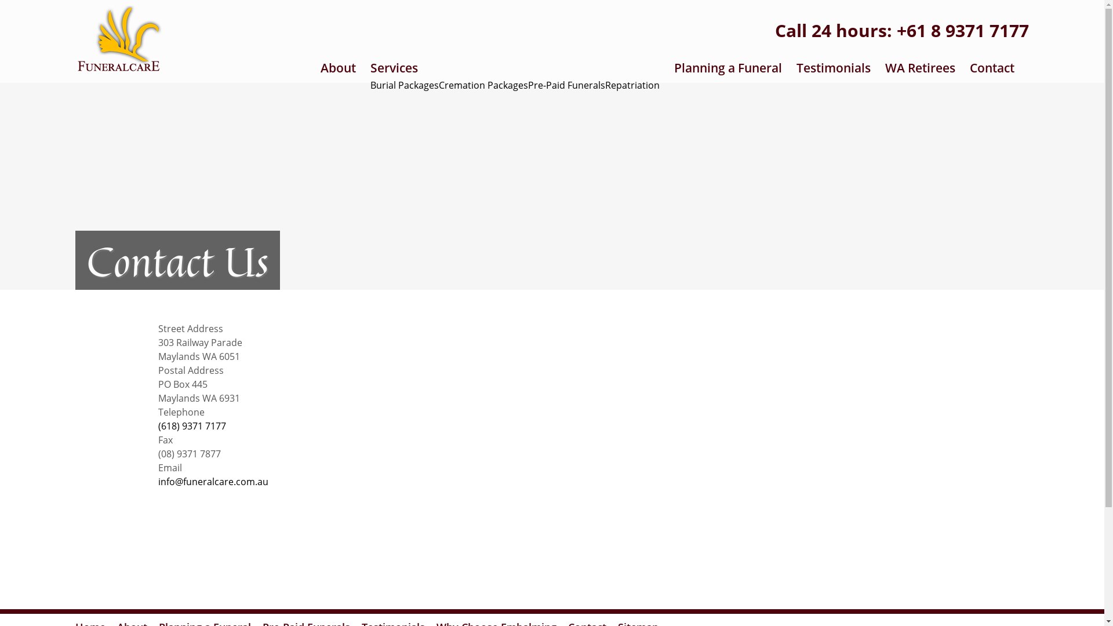 This screenshot has height=626, width=1113. I want to click on Repatriation, so click(632, 85).